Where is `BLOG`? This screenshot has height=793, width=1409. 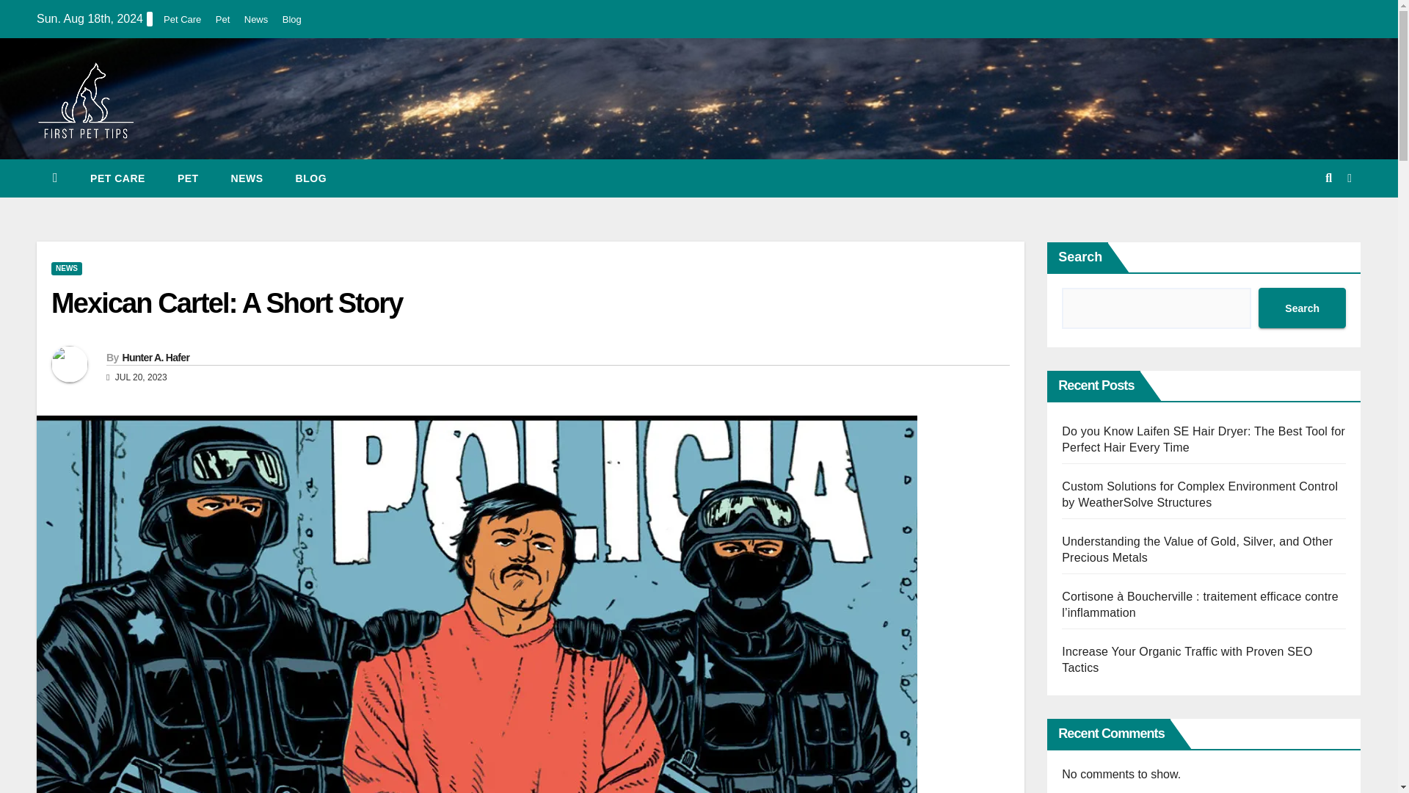
BLOG is located at coordinates (310, 178).